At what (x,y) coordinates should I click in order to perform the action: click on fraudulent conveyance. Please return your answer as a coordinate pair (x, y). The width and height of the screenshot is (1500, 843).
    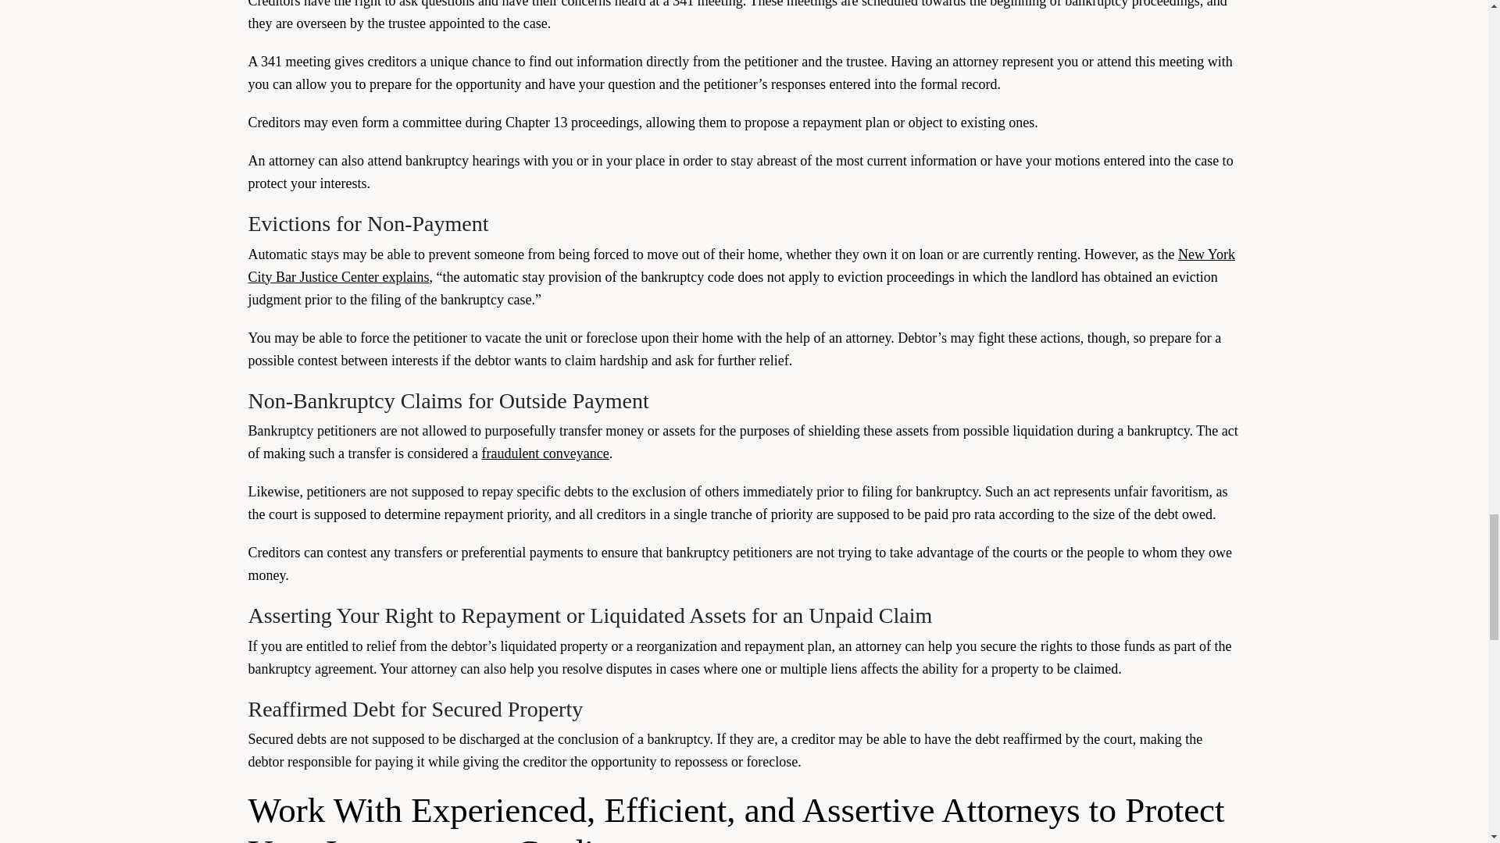
    Looking at the image, I should click on (545, 453).